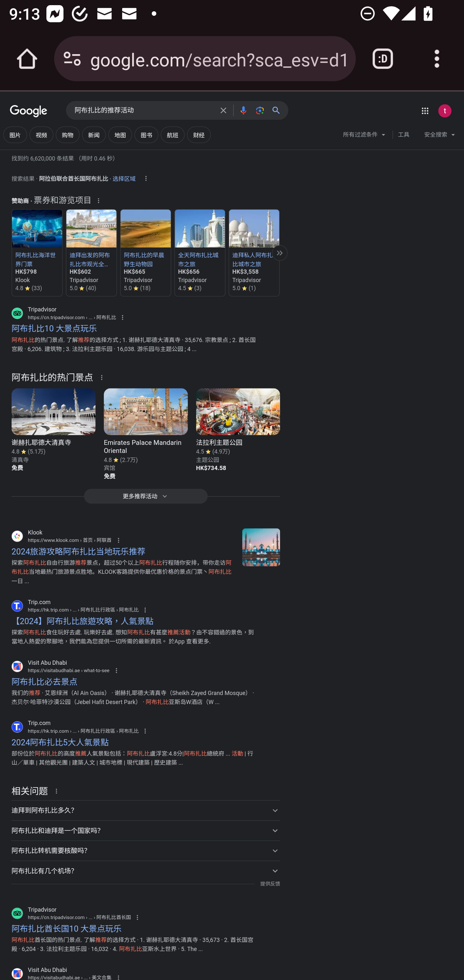 The width and height of the screenshot is (464, 980). Describe the element at coordinates (145, 870) in the screenshot. I see `阿布扎比有几个机场？` at that location.